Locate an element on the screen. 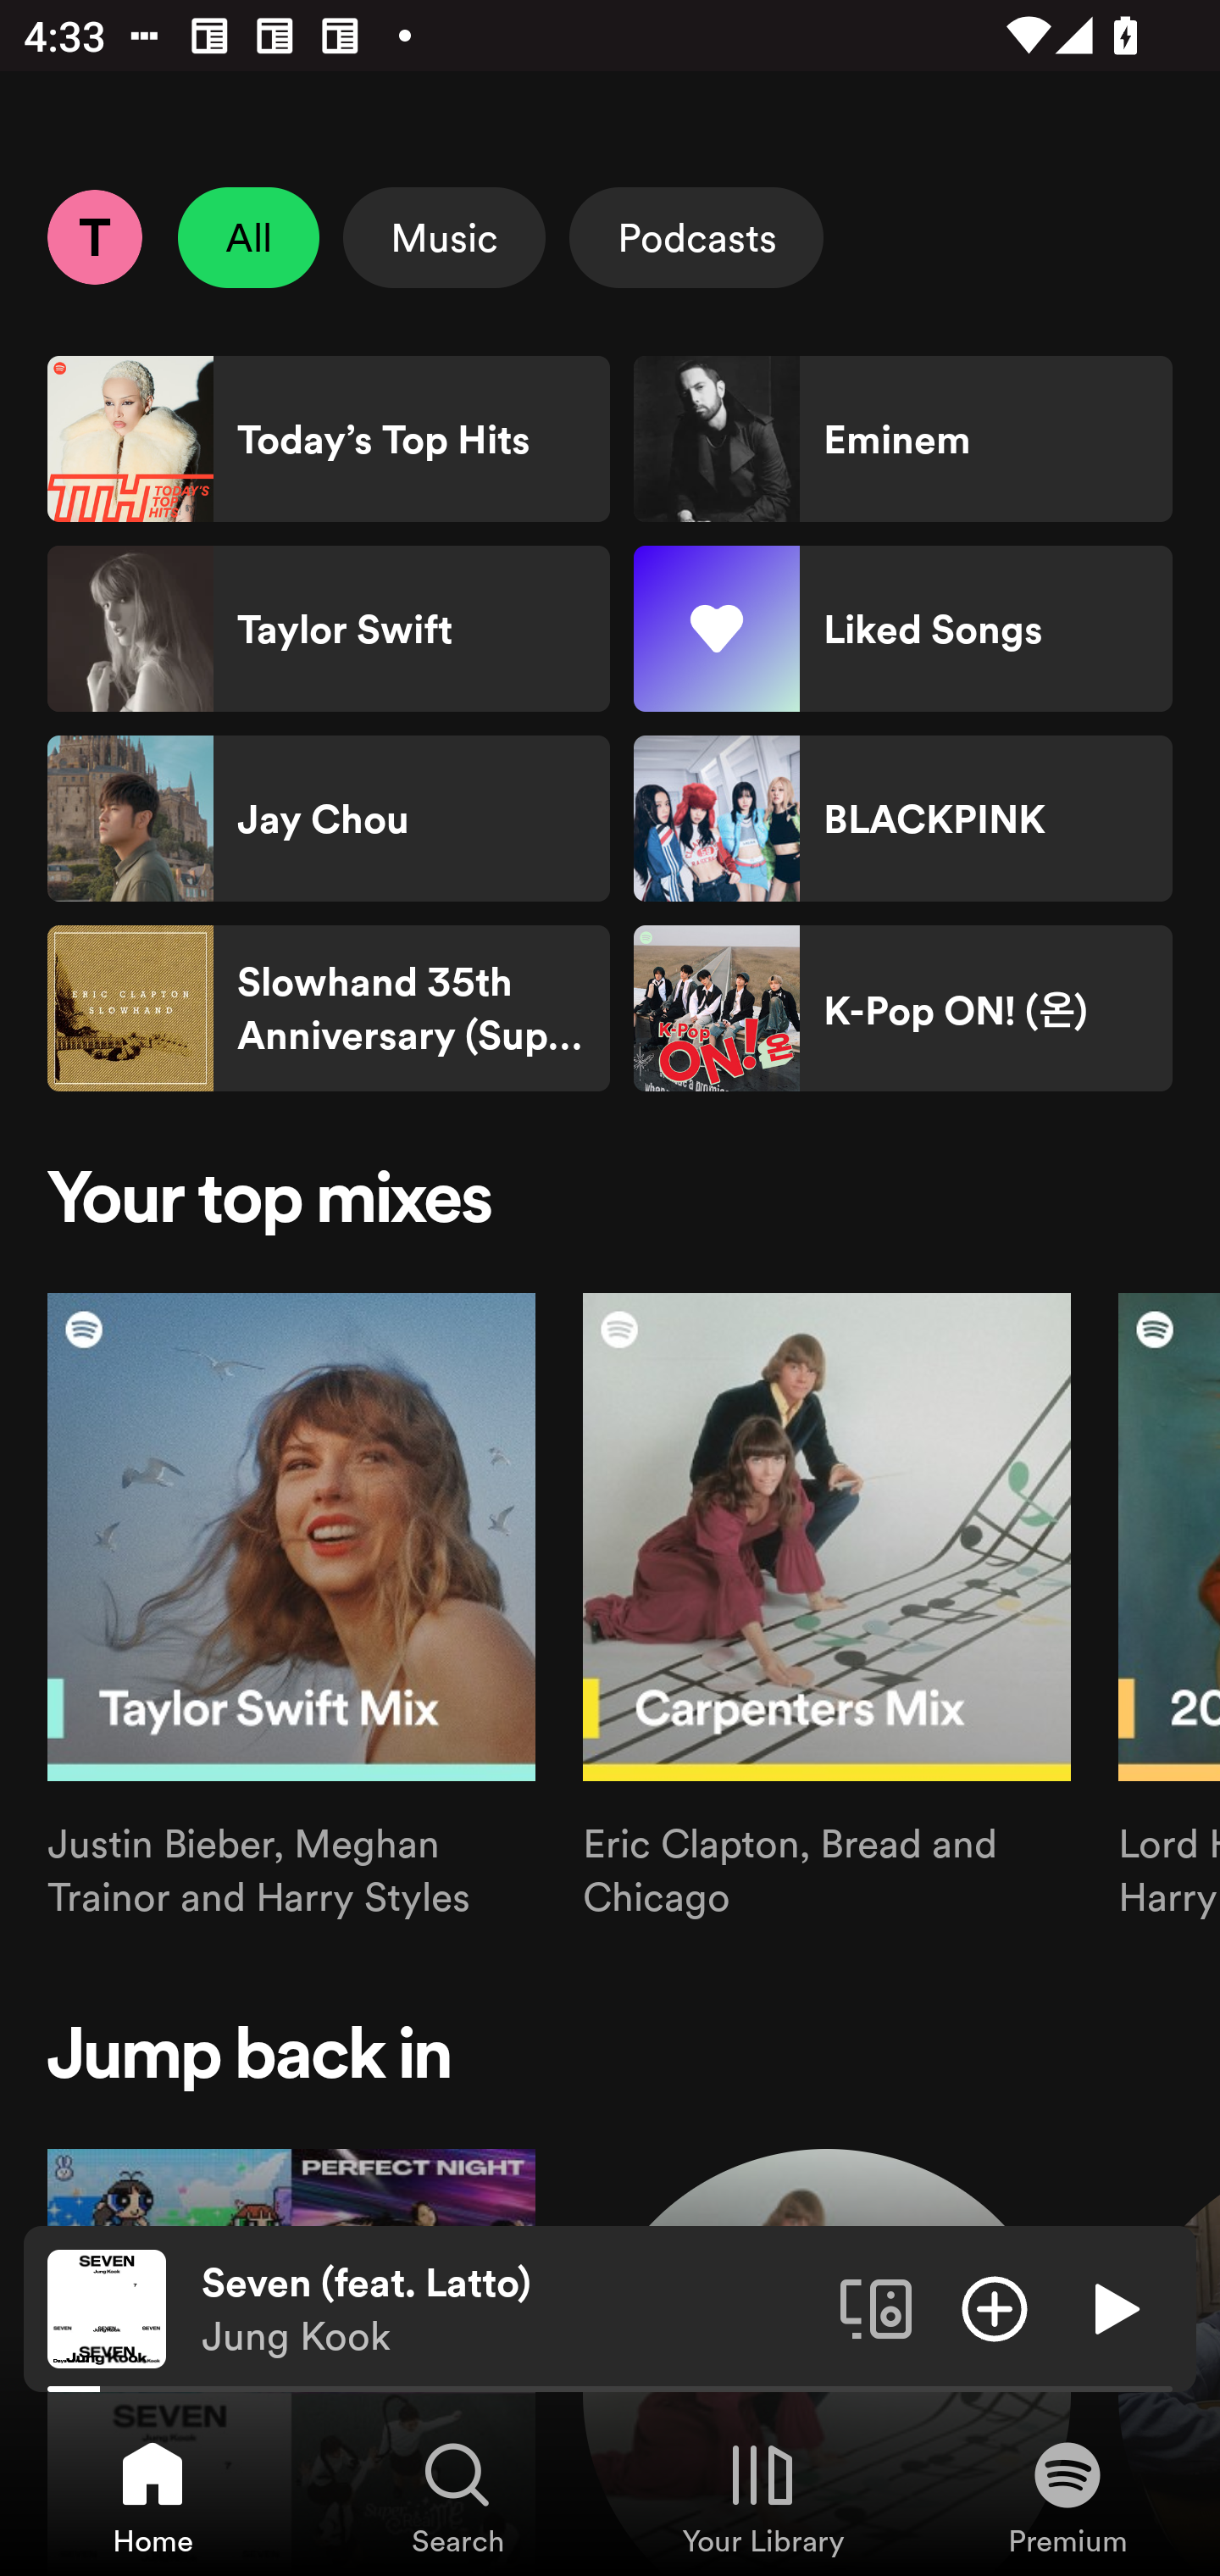 This screenshot has height=2576, width=1220. Premium, Tab 4 of 4 Premium Premium is located at coordinates (1067, 2496).